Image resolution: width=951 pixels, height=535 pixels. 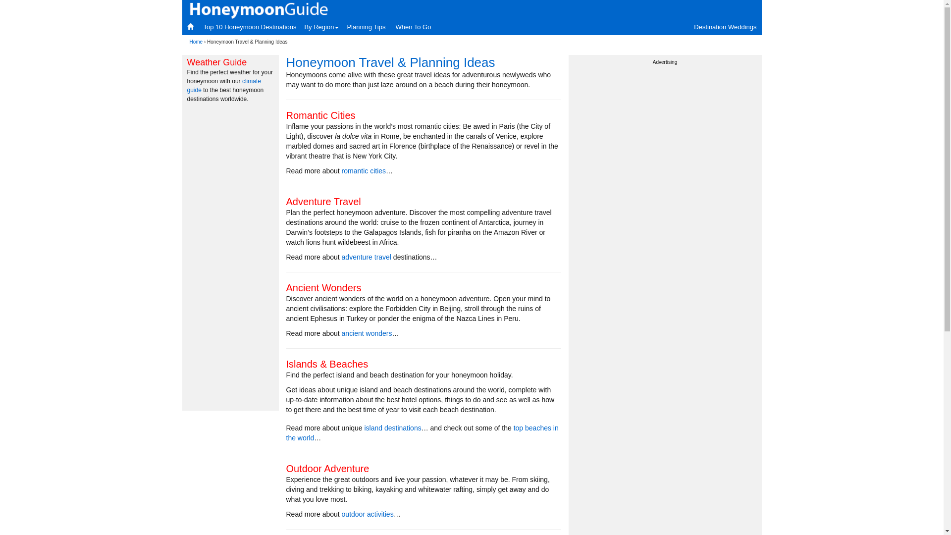 What do you see at coordinates (367, 257) in the screenshot?
I see `adventure travel` at bounding box center [367, 257].